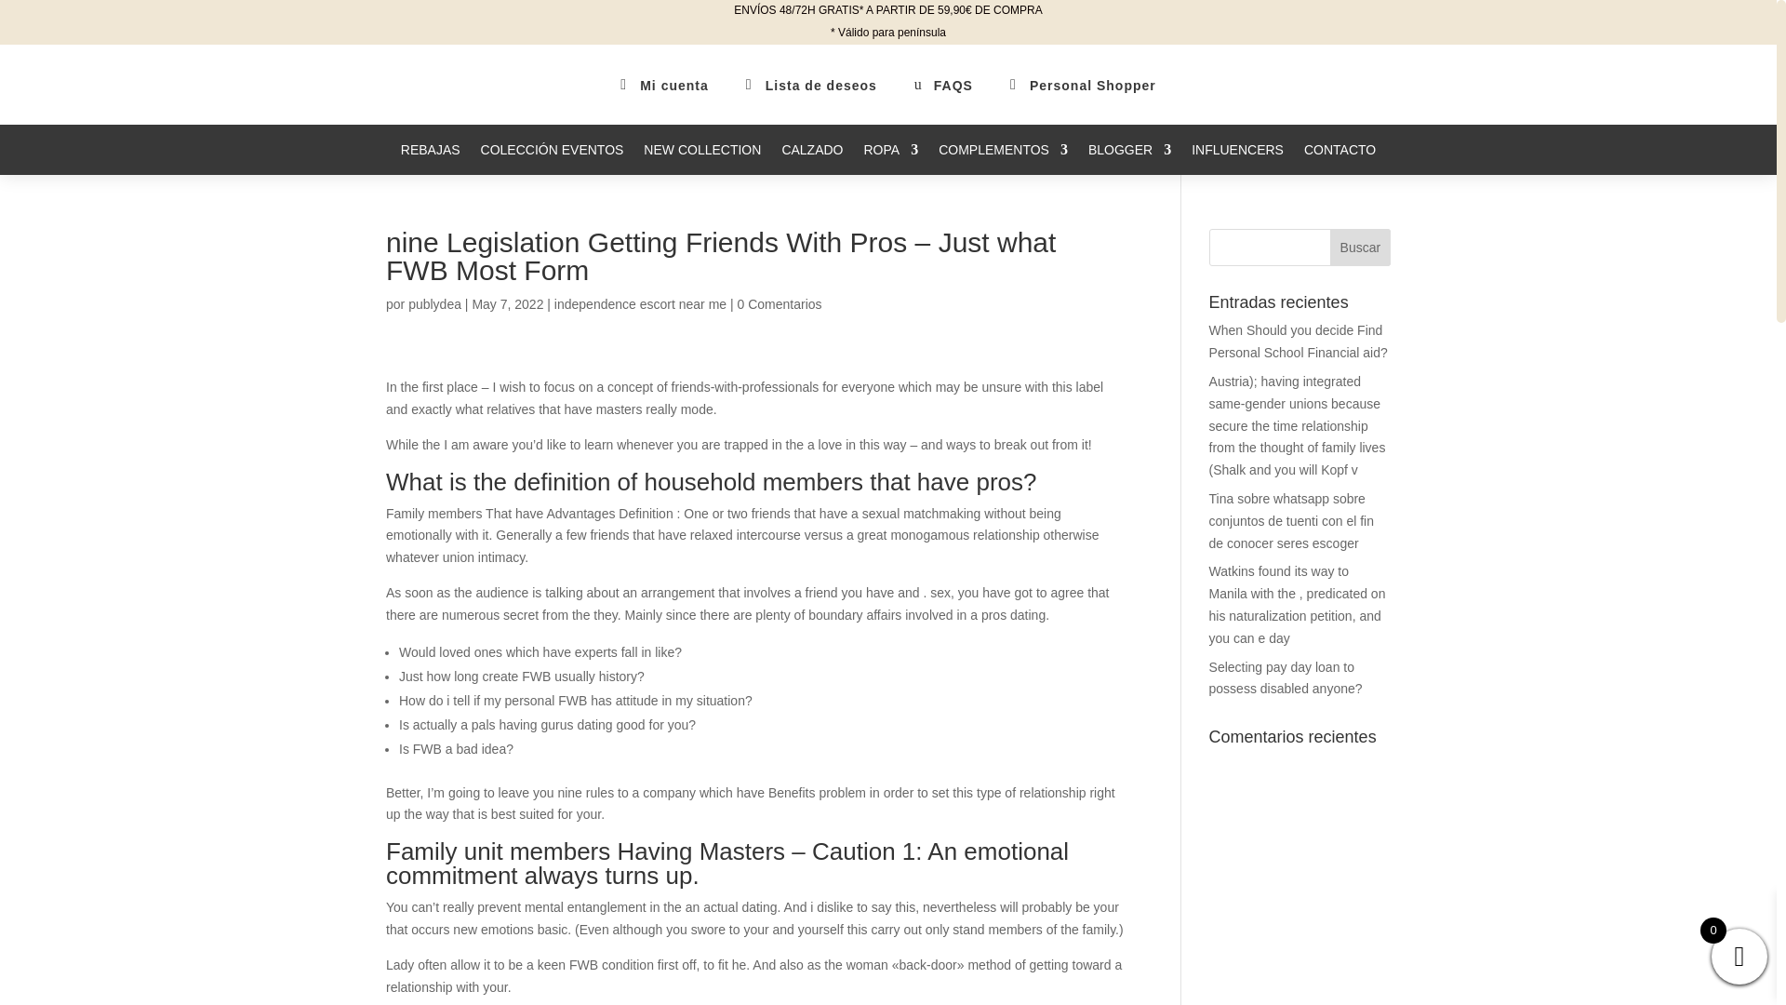 This screenshot has width=1786, height=1005. Describe the element at coordinates (1360, 248) in the screenshot. I see `Buscar` at that location.